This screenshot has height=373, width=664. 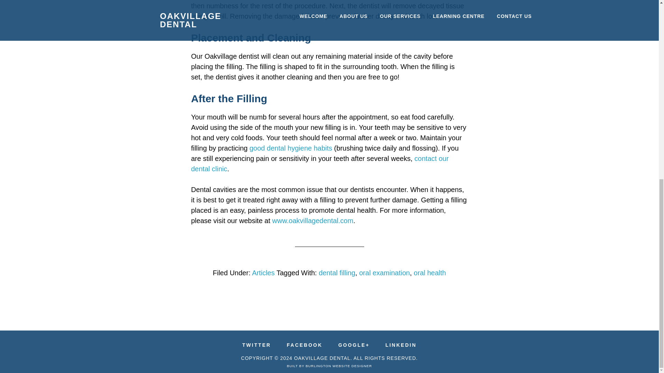 What do you see at coordinates (290, 148) in the screenshot?
I see `good dental hygiene habits` at bounding box center [290, 148].